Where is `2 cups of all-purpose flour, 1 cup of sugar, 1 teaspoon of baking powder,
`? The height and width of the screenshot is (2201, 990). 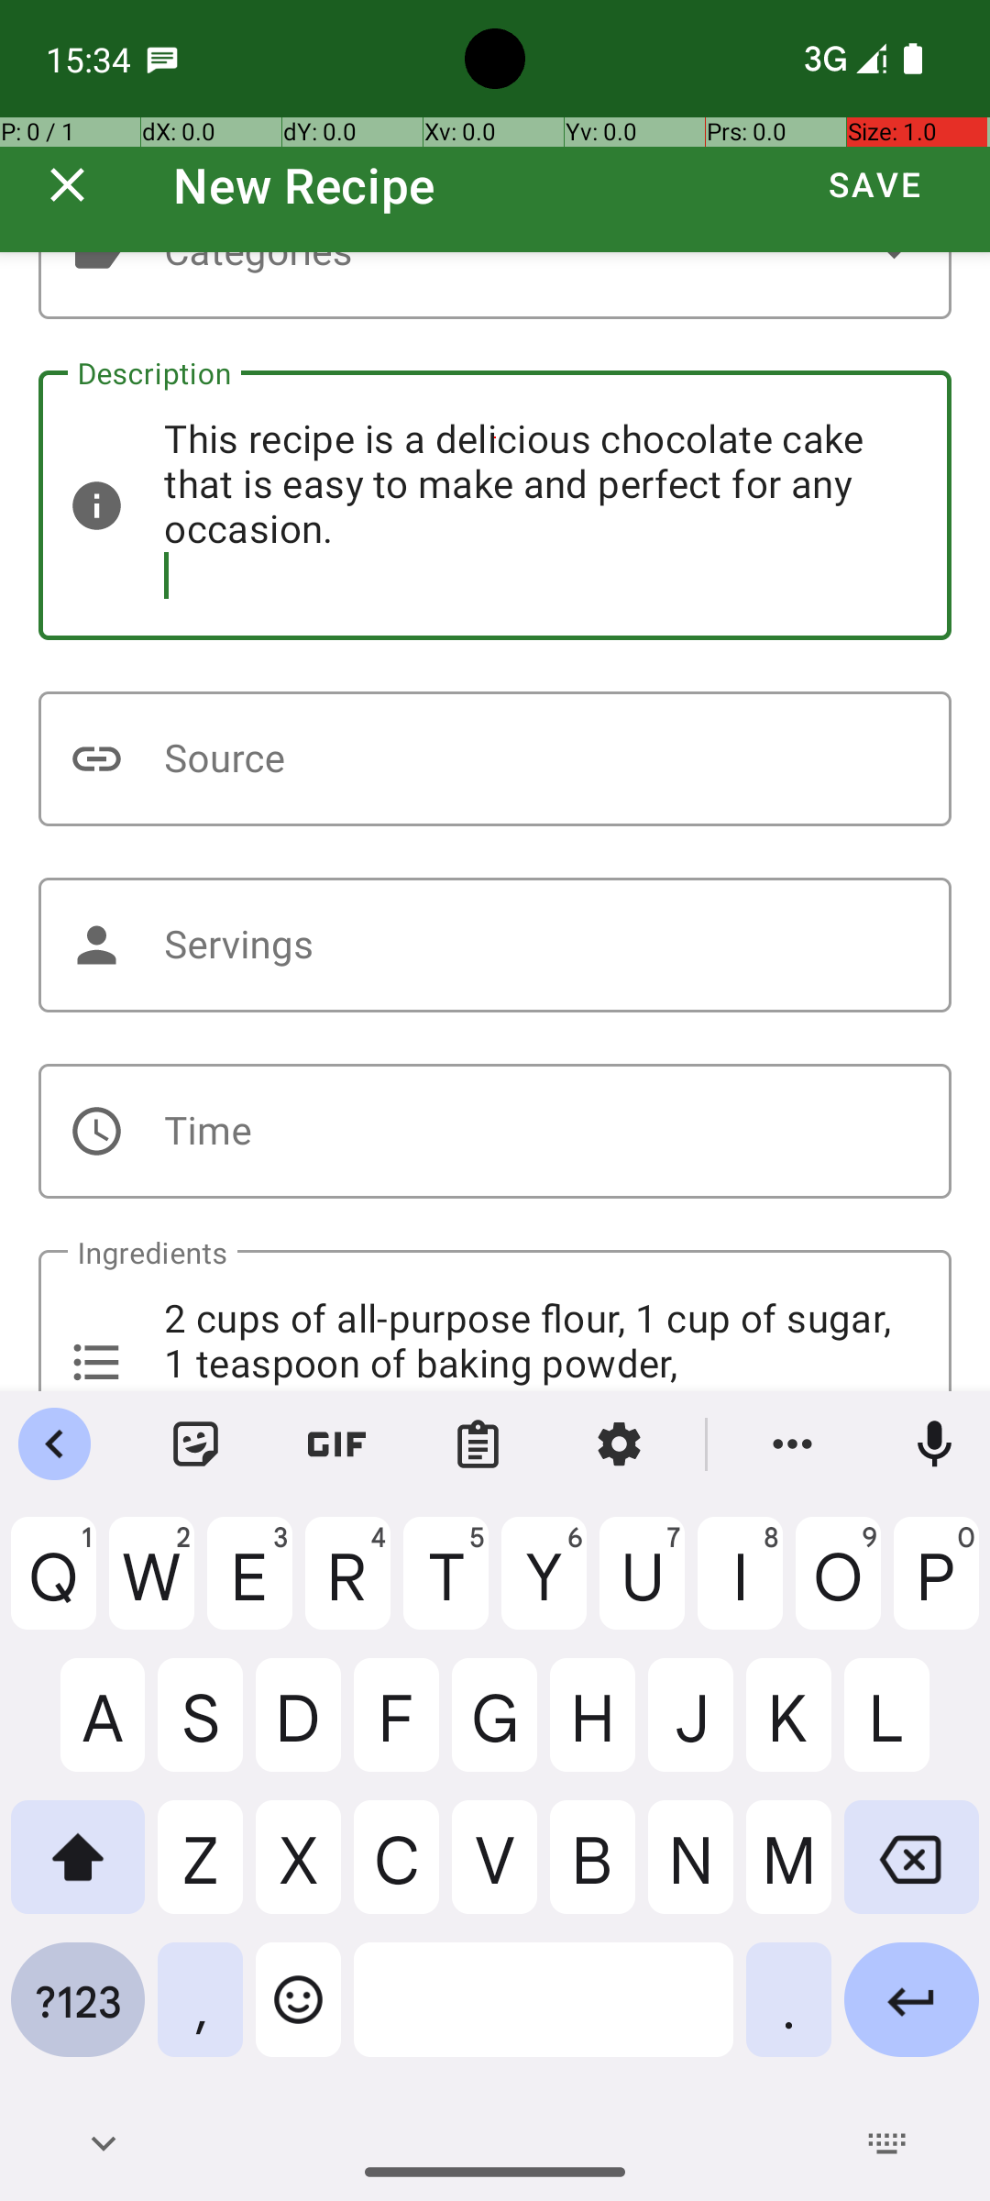 2 cups of all-purpose flour, 1 cup of sugar, 1 teaspoon of baking powder,
 is located at coordinates (495, 1321).